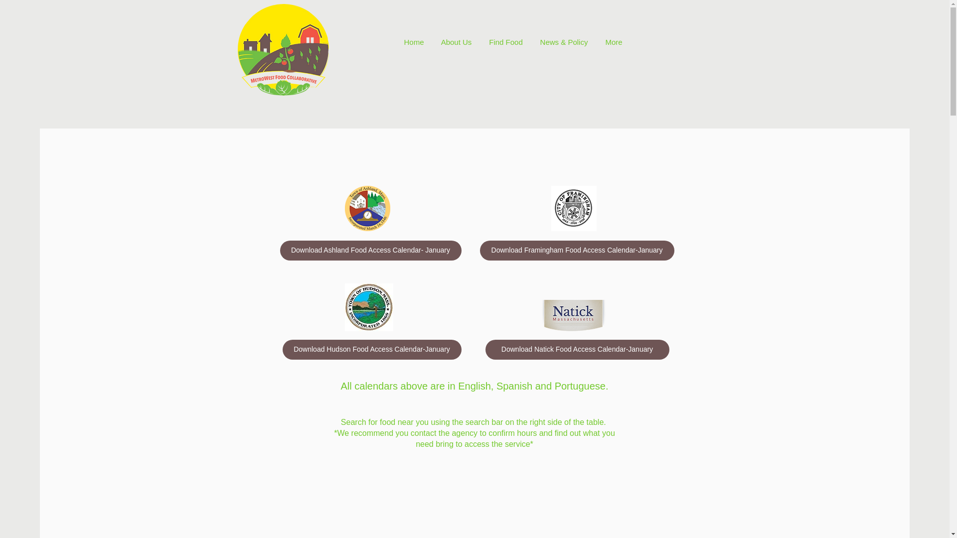 The height and width of the screenshot is (538, 957). What do you see at coordinates (576, 250) in the screenshot?
I see `Download Framingham Food Access Calendar-January` at bounding box center [576, 250].